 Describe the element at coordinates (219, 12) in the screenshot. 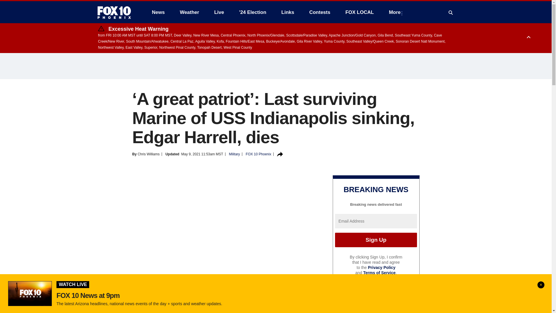

I see `Live` at that location.